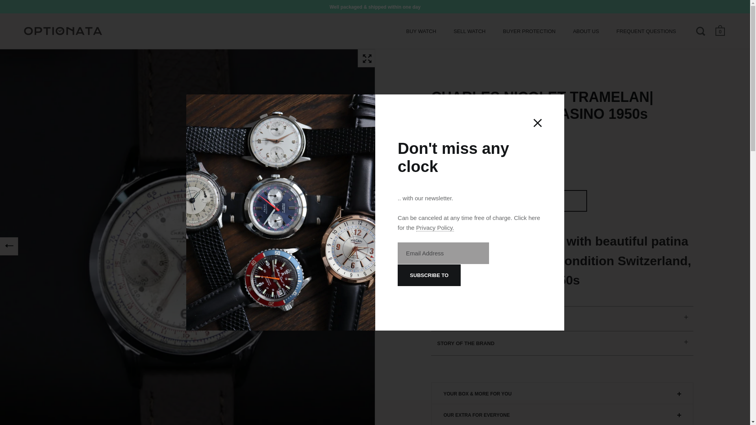  What do you see at coordinates (646, 31) in the screenshot?
I see `FREQUENT QUESTIONS` at bounding box center [646, 31].